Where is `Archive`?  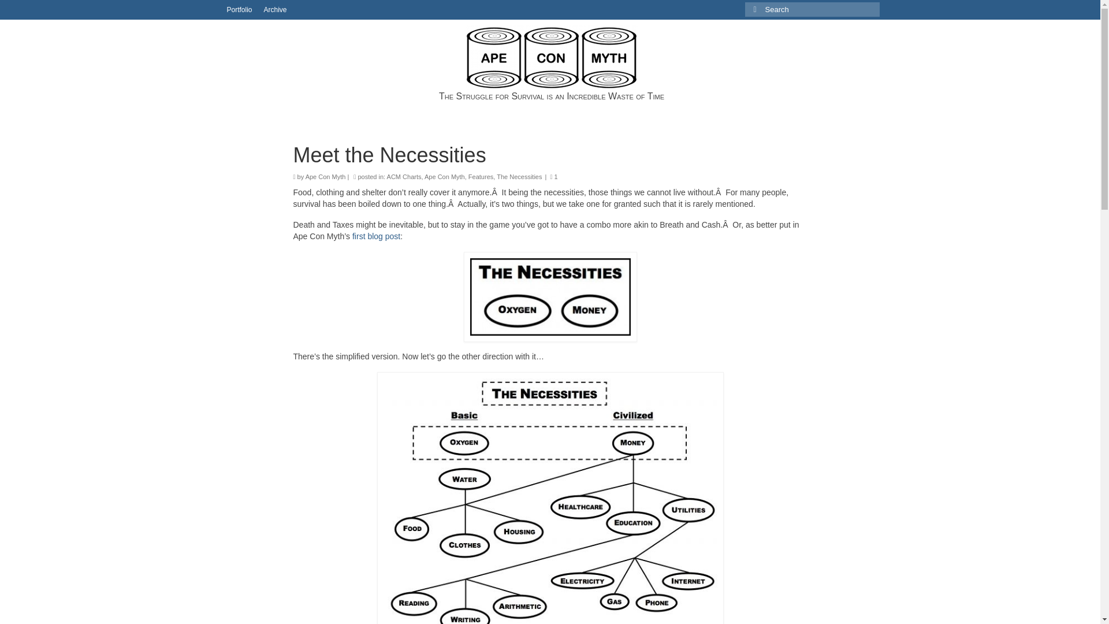
Archive is located at coordinates (275, 9).